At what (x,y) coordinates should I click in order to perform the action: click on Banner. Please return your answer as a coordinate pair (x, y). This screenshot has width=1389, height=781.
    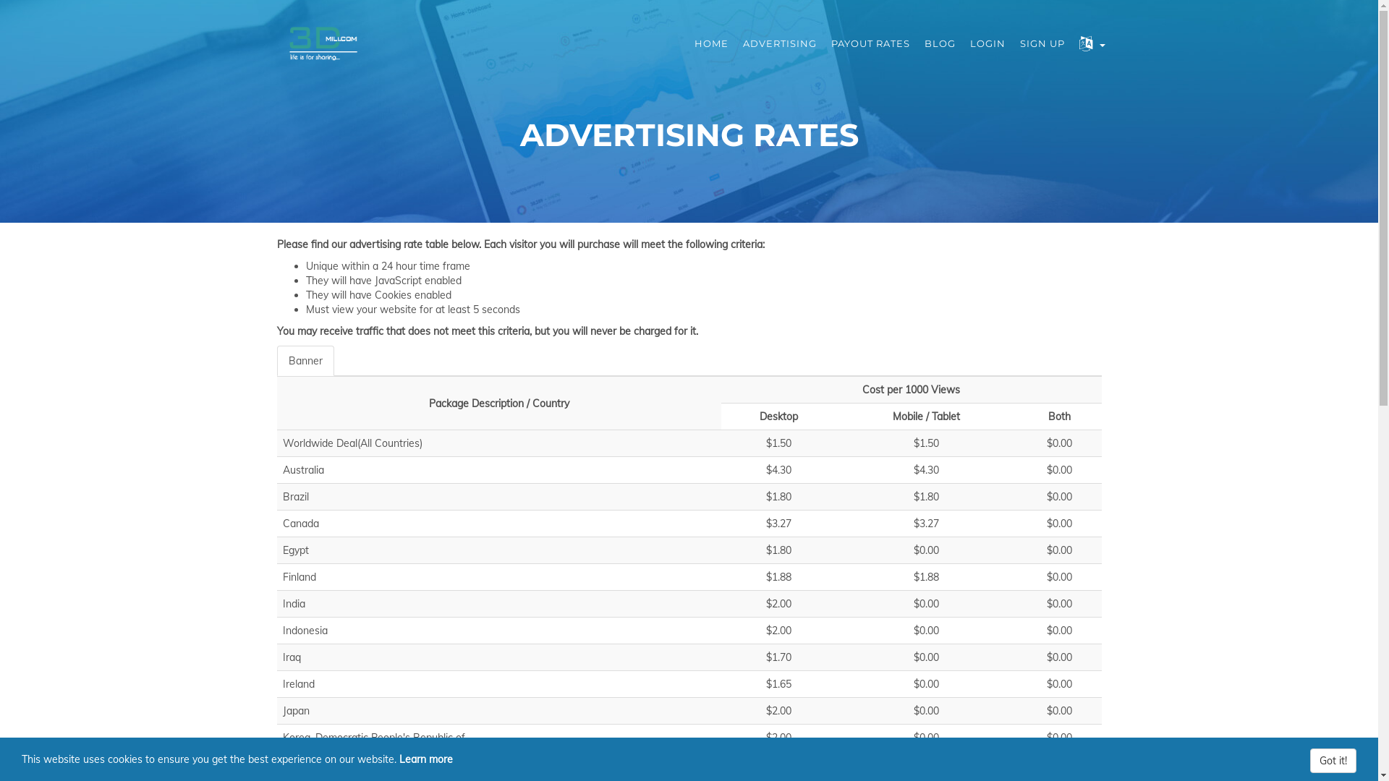
    Looking at the image, I should click on (305, 361).